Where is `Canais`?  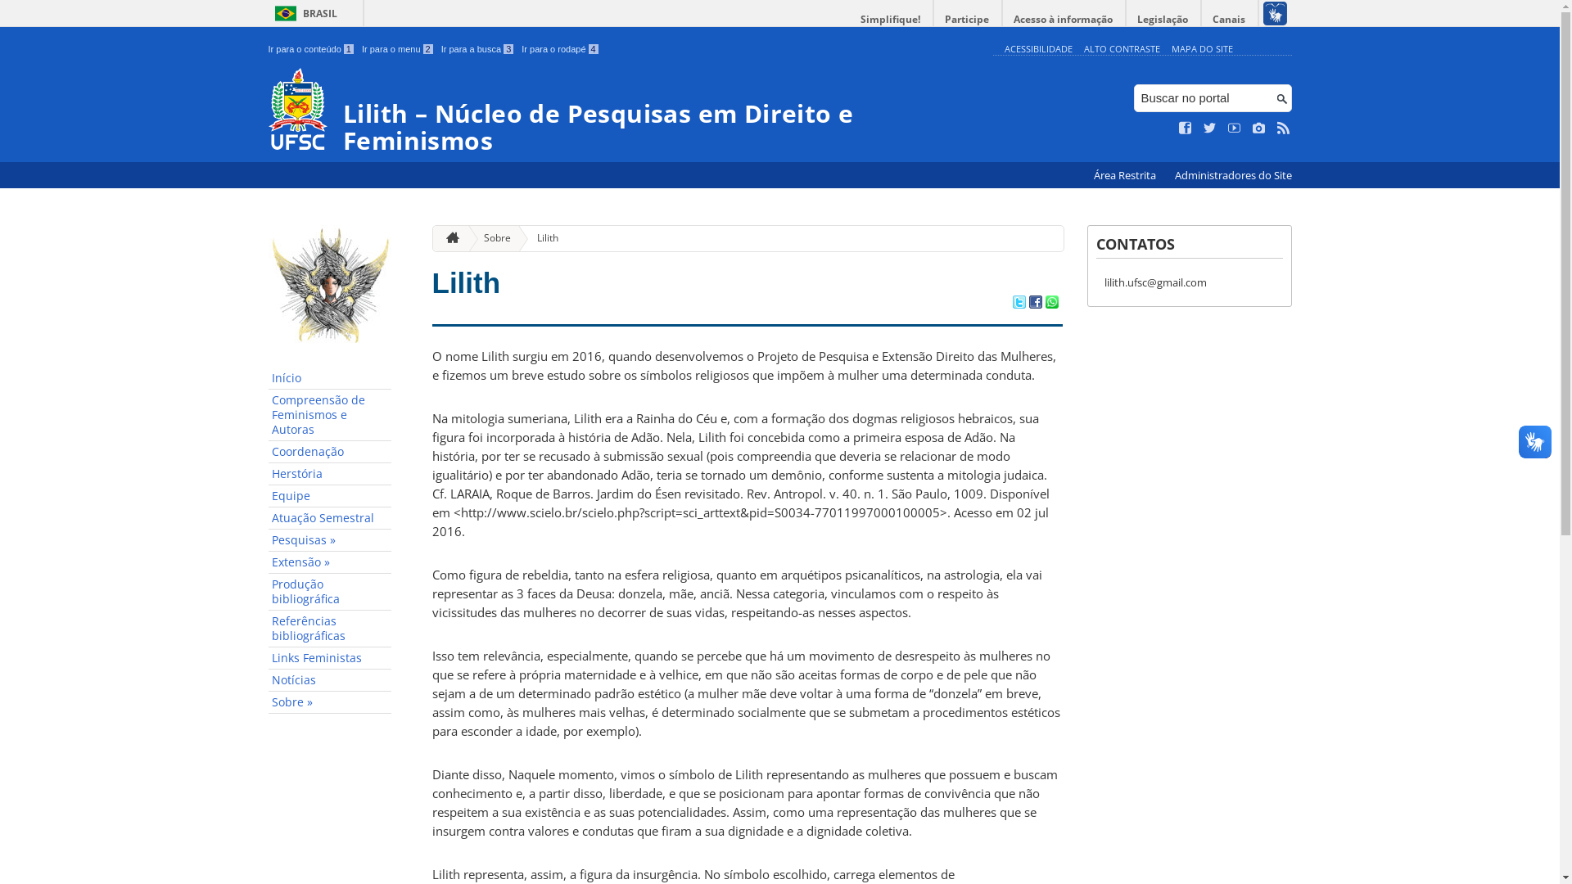 Canais is located at coordinates (1230, 20).